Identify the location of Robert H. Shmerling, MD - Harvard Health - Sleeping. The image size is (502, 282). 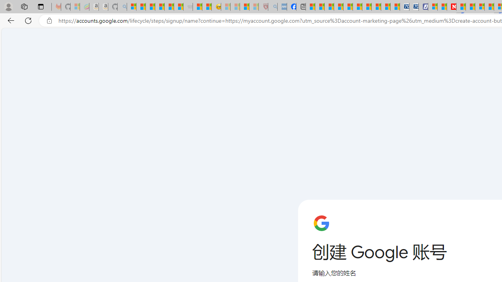
(264, 7).